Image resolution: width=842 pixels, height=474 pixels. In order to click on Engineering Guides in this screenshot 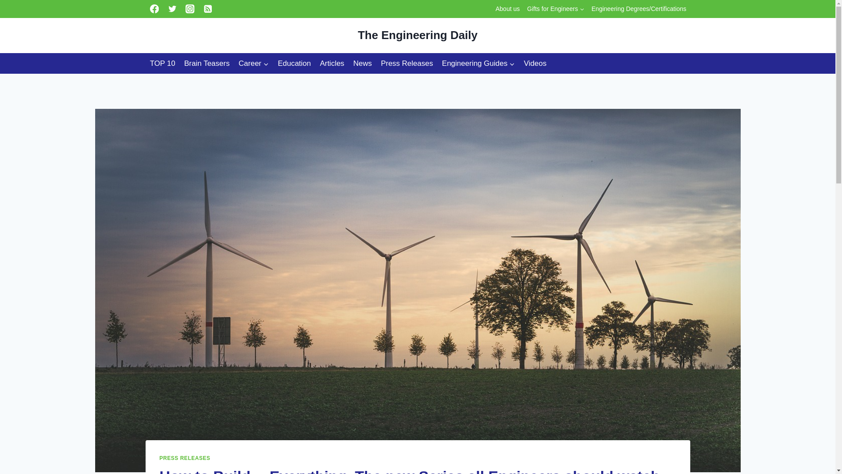, I will do `click(478, 63)`.